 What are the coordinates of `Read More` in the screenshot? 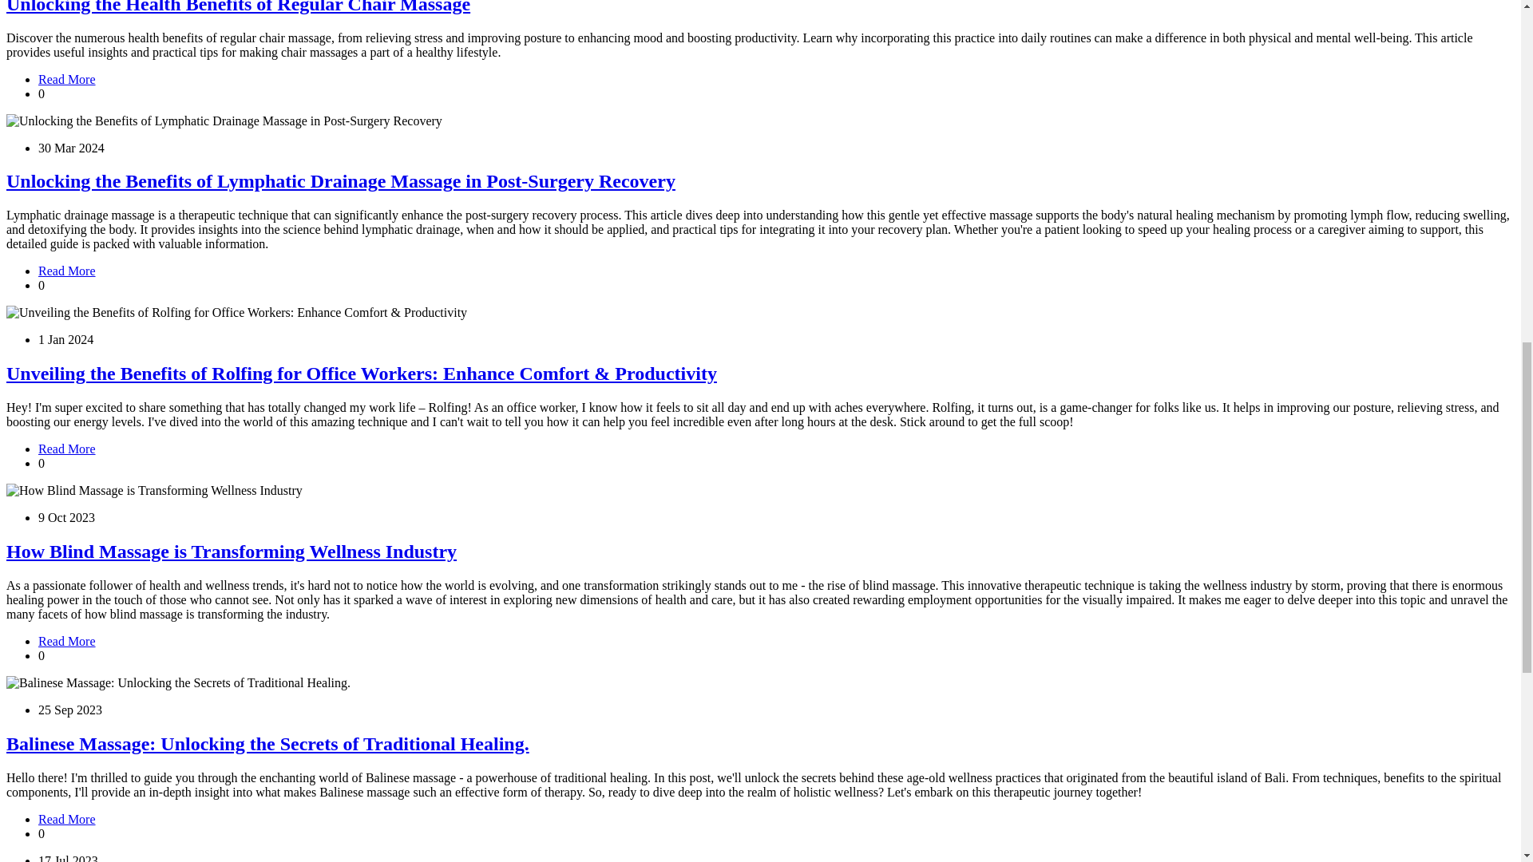 It's located at (67, 79).